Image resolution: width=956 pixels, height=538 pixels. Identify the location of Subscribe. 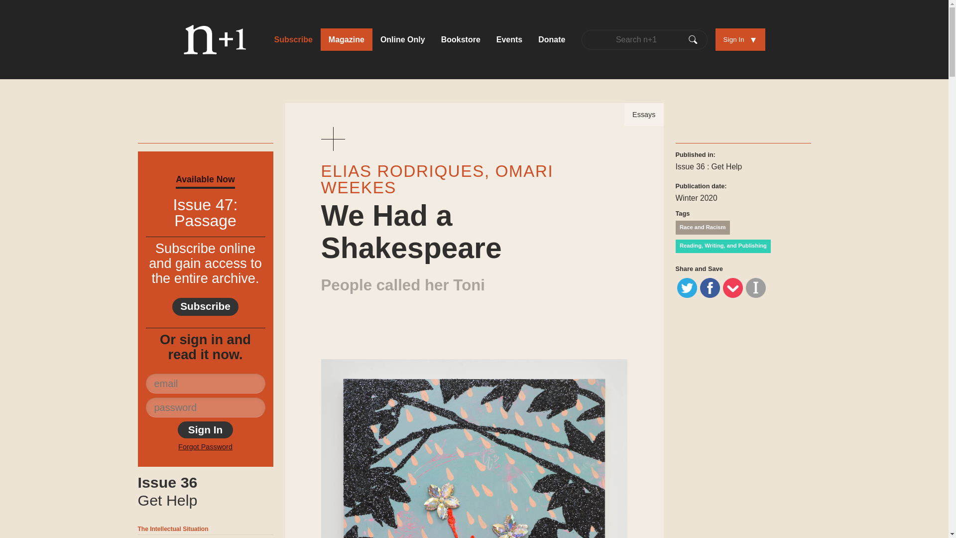
(293, 39).